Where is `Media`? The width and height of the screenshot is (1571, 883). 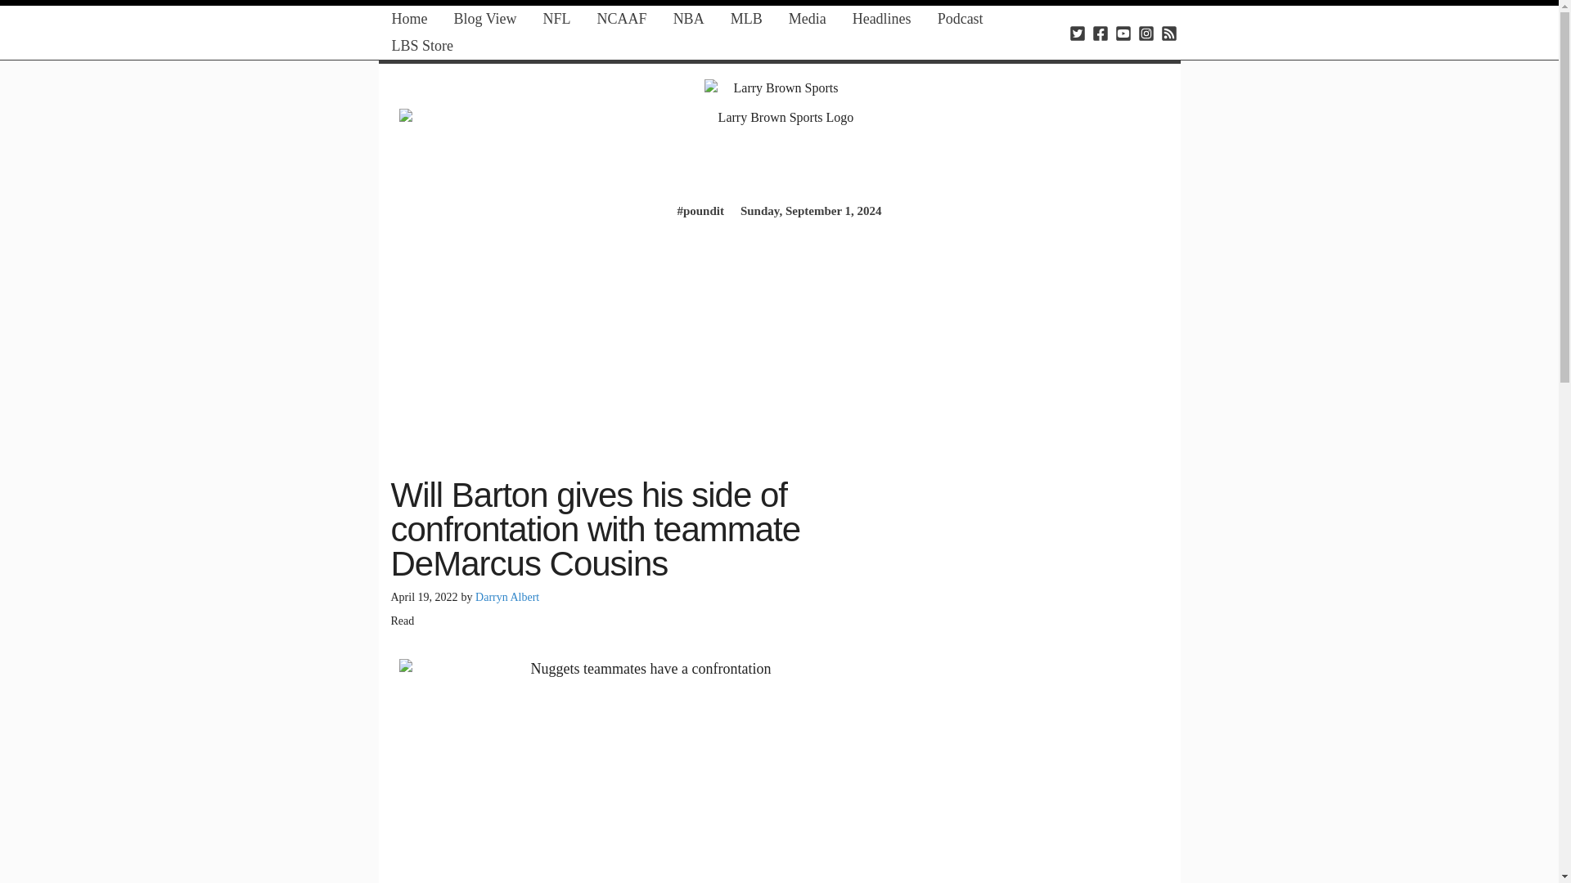
Media is located at coordinates (807, 18).